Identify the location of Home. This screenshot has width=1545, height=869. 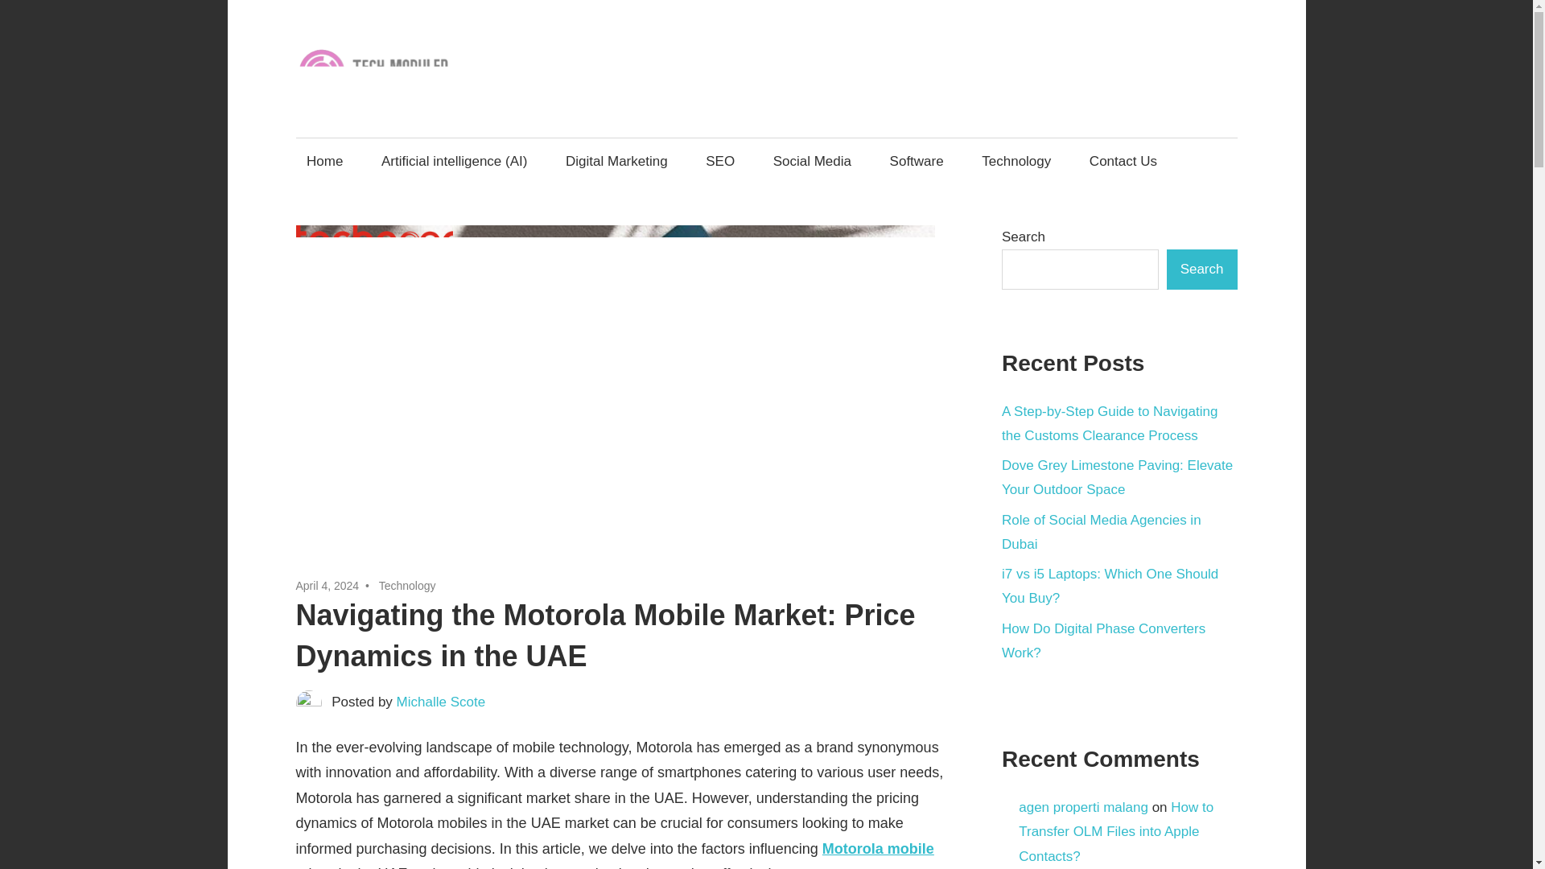
(325, 161).